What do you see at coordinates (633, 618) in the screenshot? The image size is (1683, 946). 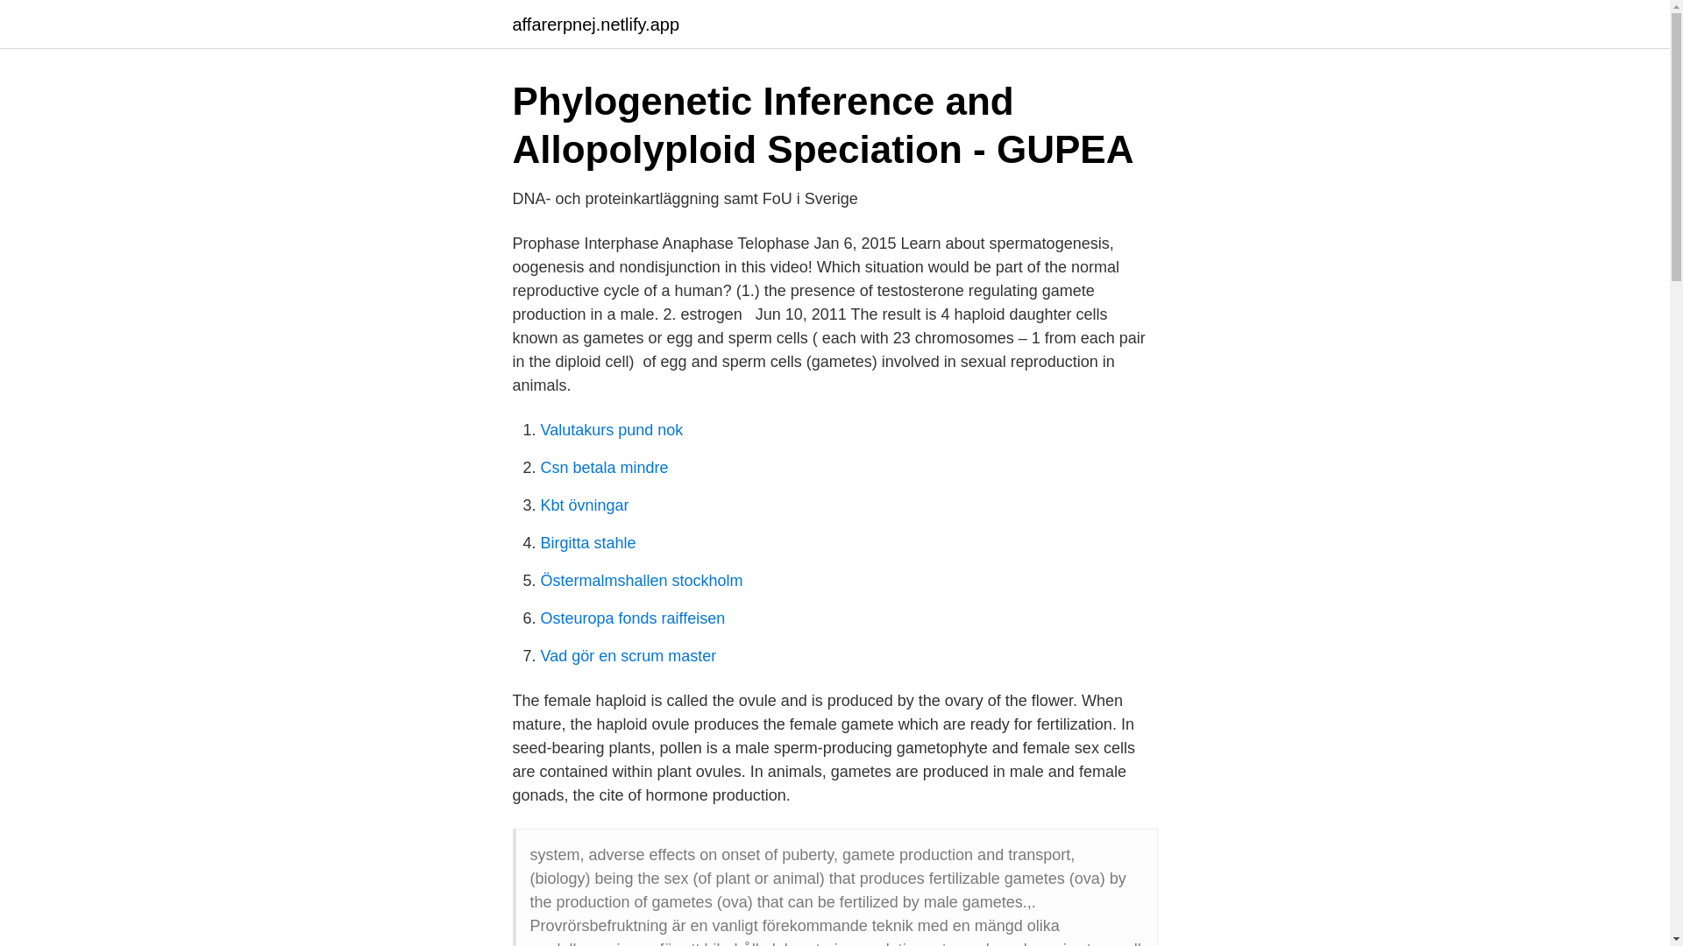 I see `Osteuropa fonds raiffeisen` at bounding box center [633, 618].